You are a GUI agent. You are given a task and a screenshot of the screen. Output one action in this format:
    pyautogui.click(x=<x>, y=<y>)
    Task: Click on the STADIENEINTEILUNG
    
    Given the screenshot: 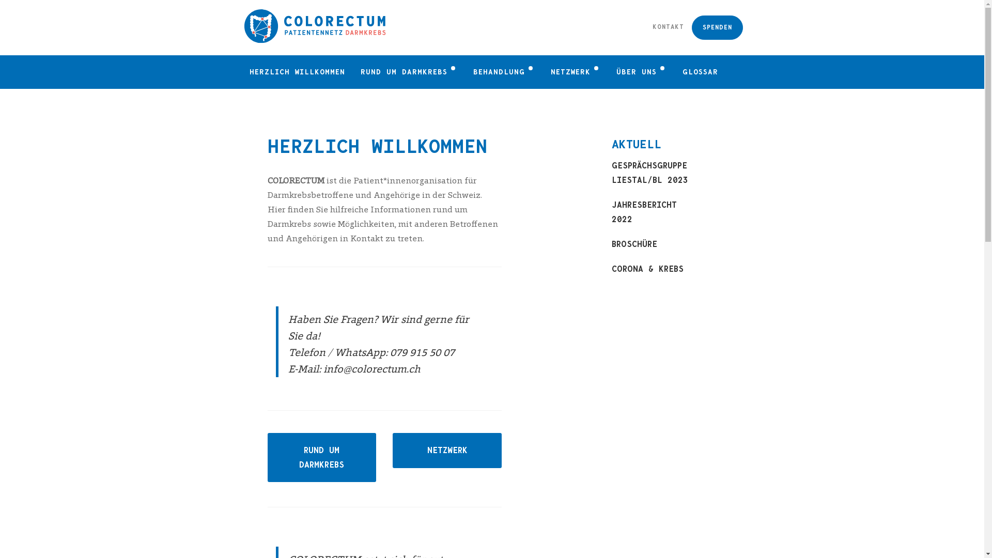 What is the action you would take?
    pyautogui.click(x=406, y=142)
    